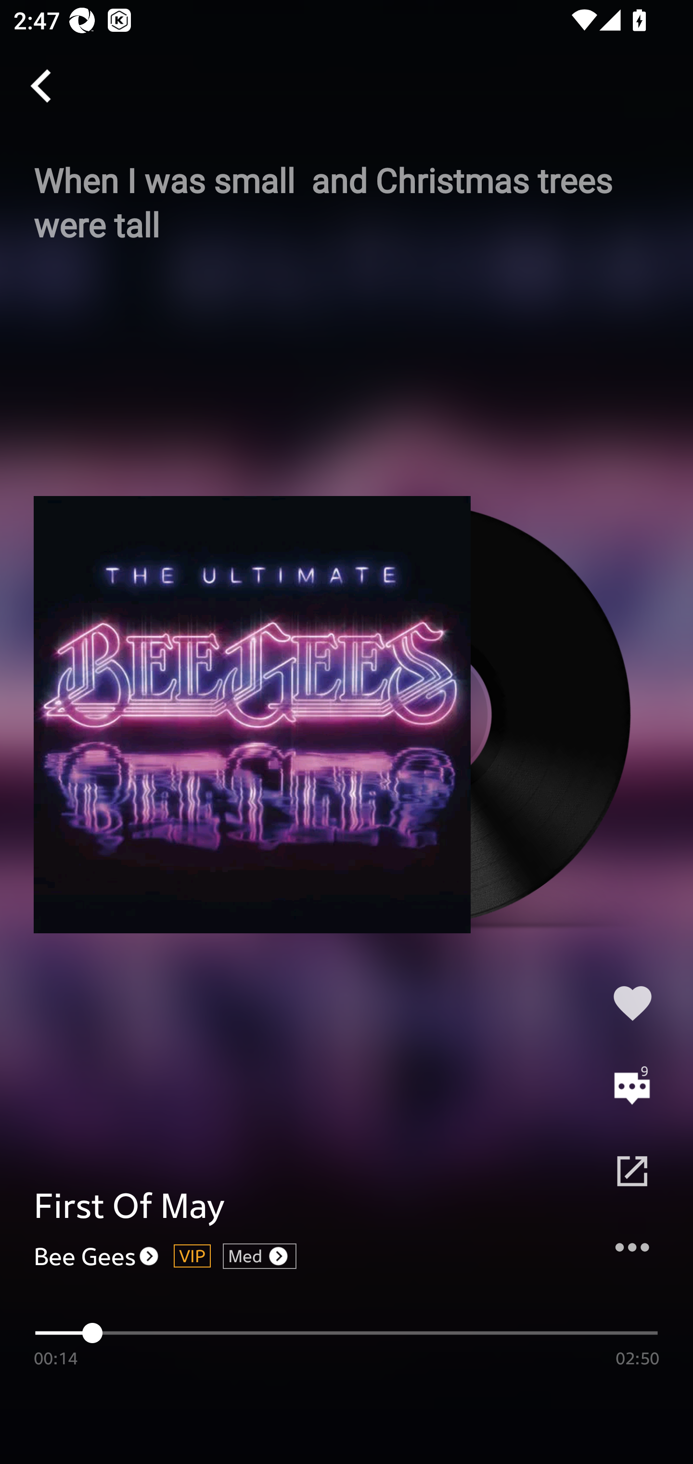 This screenshot has height=1464, width=693. I want to click on VIP, so click(192, 1256).